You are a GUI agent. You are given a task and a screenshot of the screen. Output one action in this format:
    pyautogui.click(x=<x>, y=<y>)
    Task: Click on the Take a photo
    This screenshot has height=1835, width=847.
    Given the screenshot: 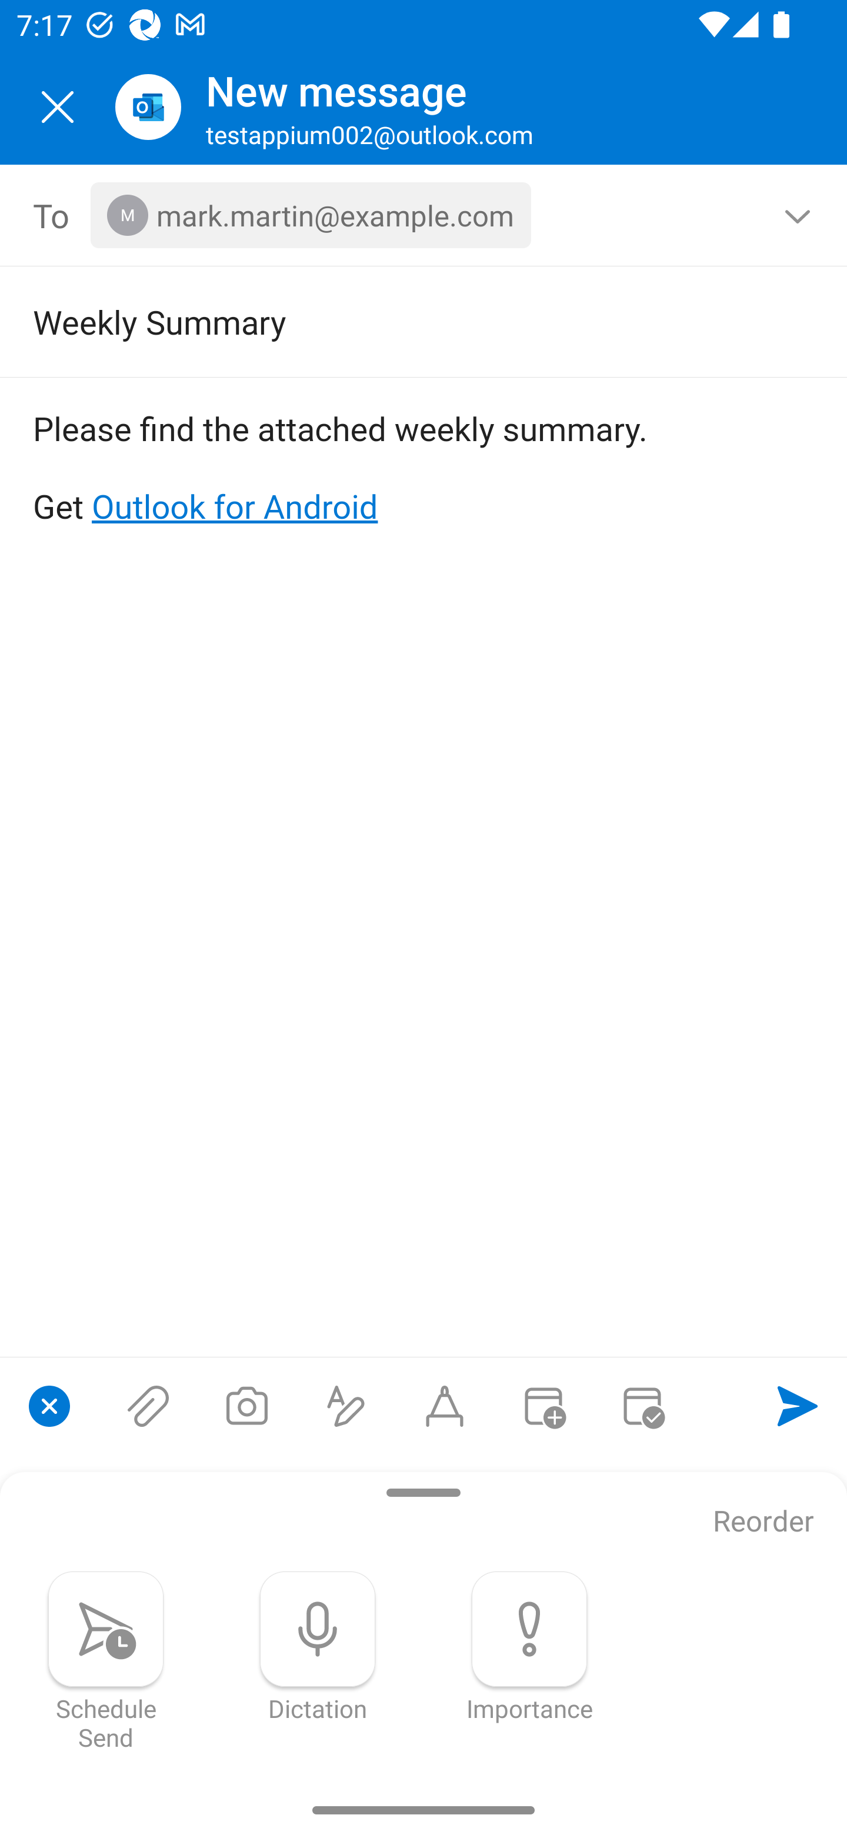 What is the action you would take?
    pyautogui.click(x=246, y=1406)
    